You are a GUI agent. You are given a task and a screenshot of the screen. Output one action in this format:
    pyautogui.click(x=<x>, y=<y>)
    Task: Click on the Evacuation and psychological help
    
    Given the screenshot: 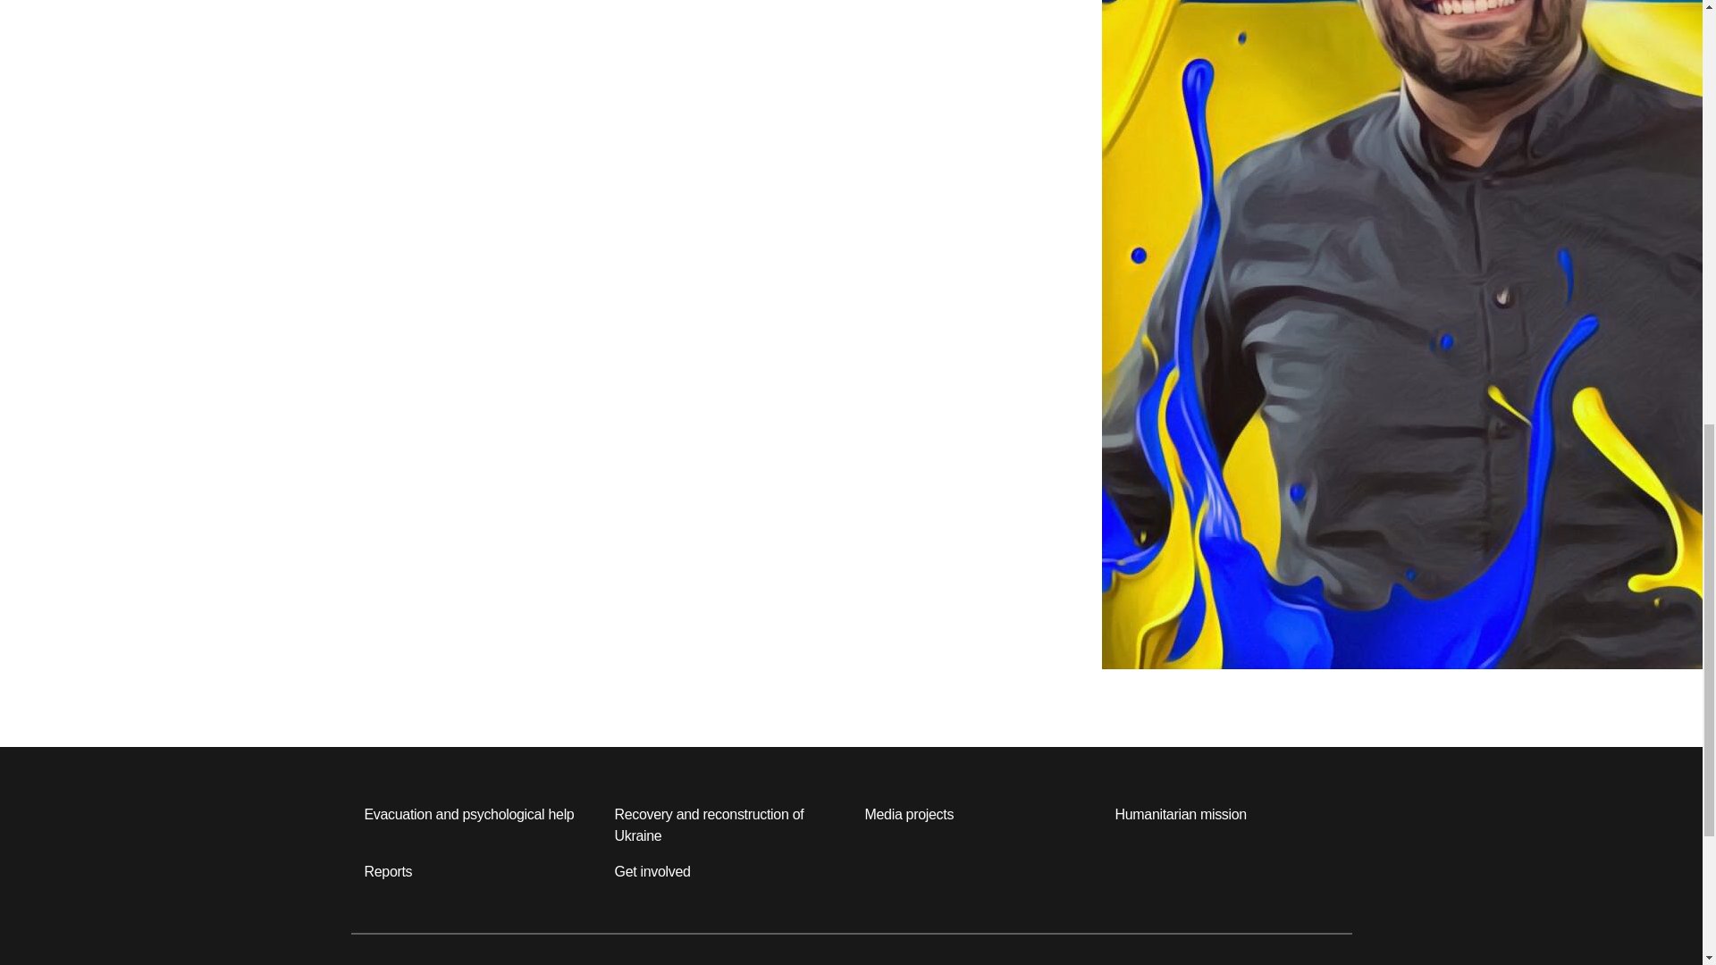 What is the action you would take?
    pyautogui.click(x=469, y=815)
    